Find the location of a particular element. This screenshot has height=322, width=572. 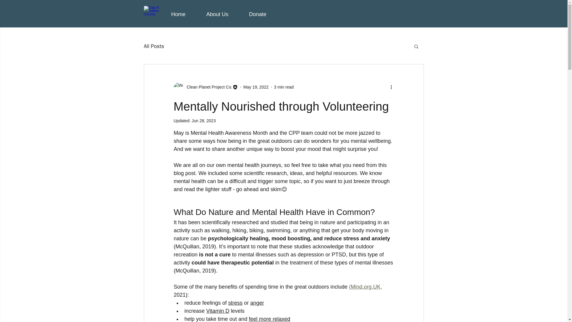

Donate is located at coordinates (258, 14).